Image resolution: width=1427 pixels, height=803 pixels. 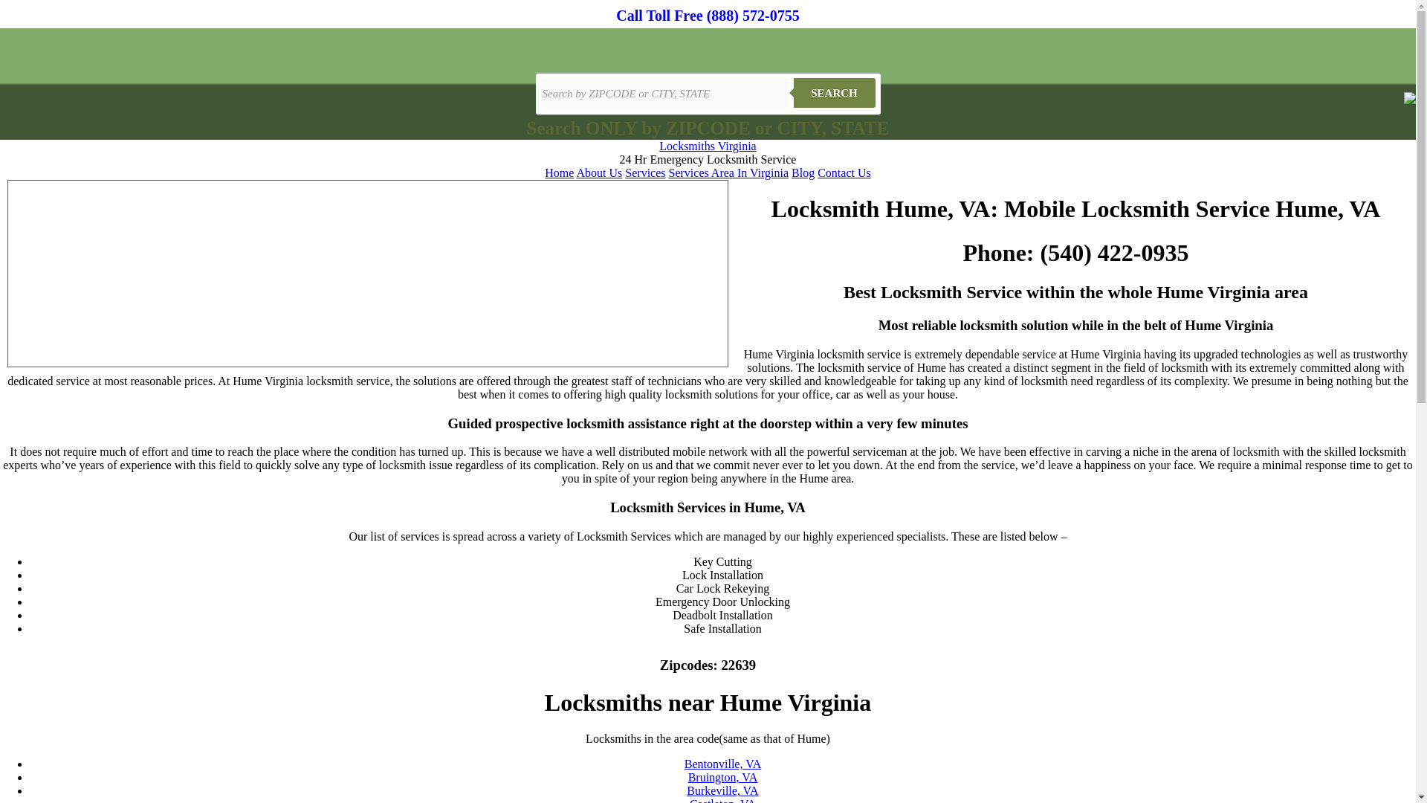 What do you see at coordinates (559, 172) in the screenshot?
I see `Home` at bounding box center [559, 172].